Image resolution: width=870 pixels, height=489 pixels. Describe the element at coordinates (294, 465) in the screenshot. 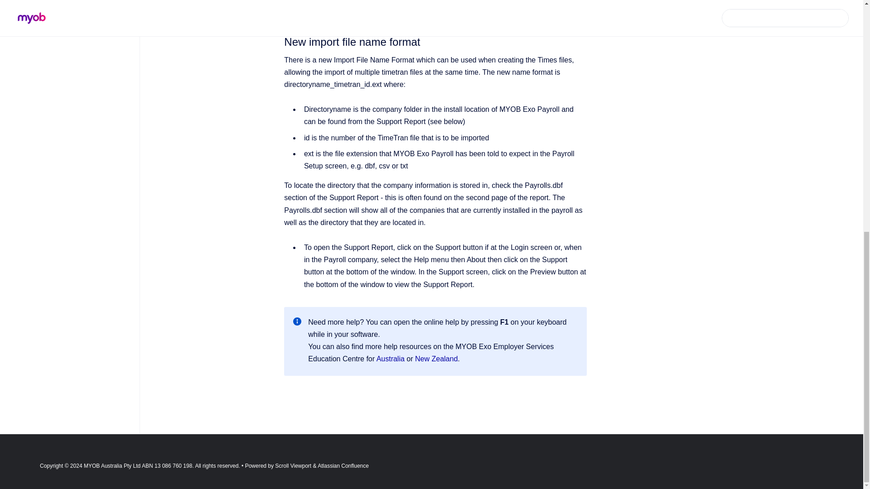

I see `Scroll Viewport` at that location.